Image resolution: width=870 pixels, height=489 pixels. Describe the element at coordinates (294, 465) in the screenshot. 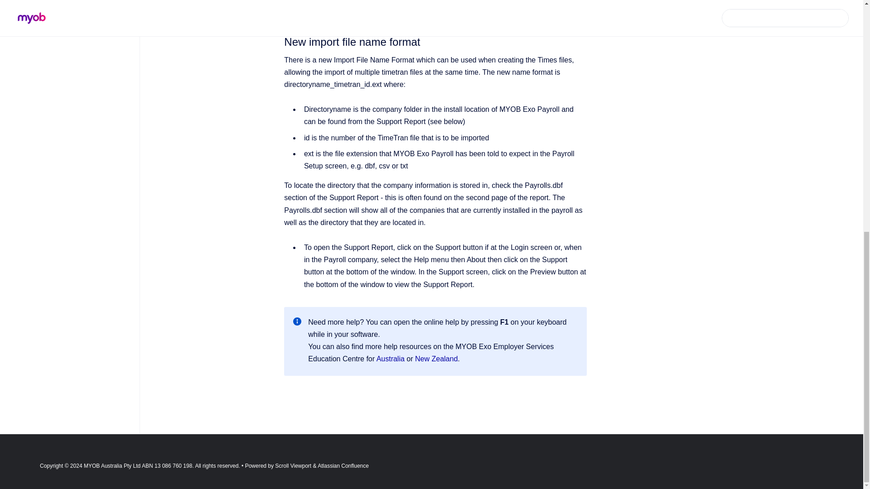

I see `Scroll Viewport` at that location.